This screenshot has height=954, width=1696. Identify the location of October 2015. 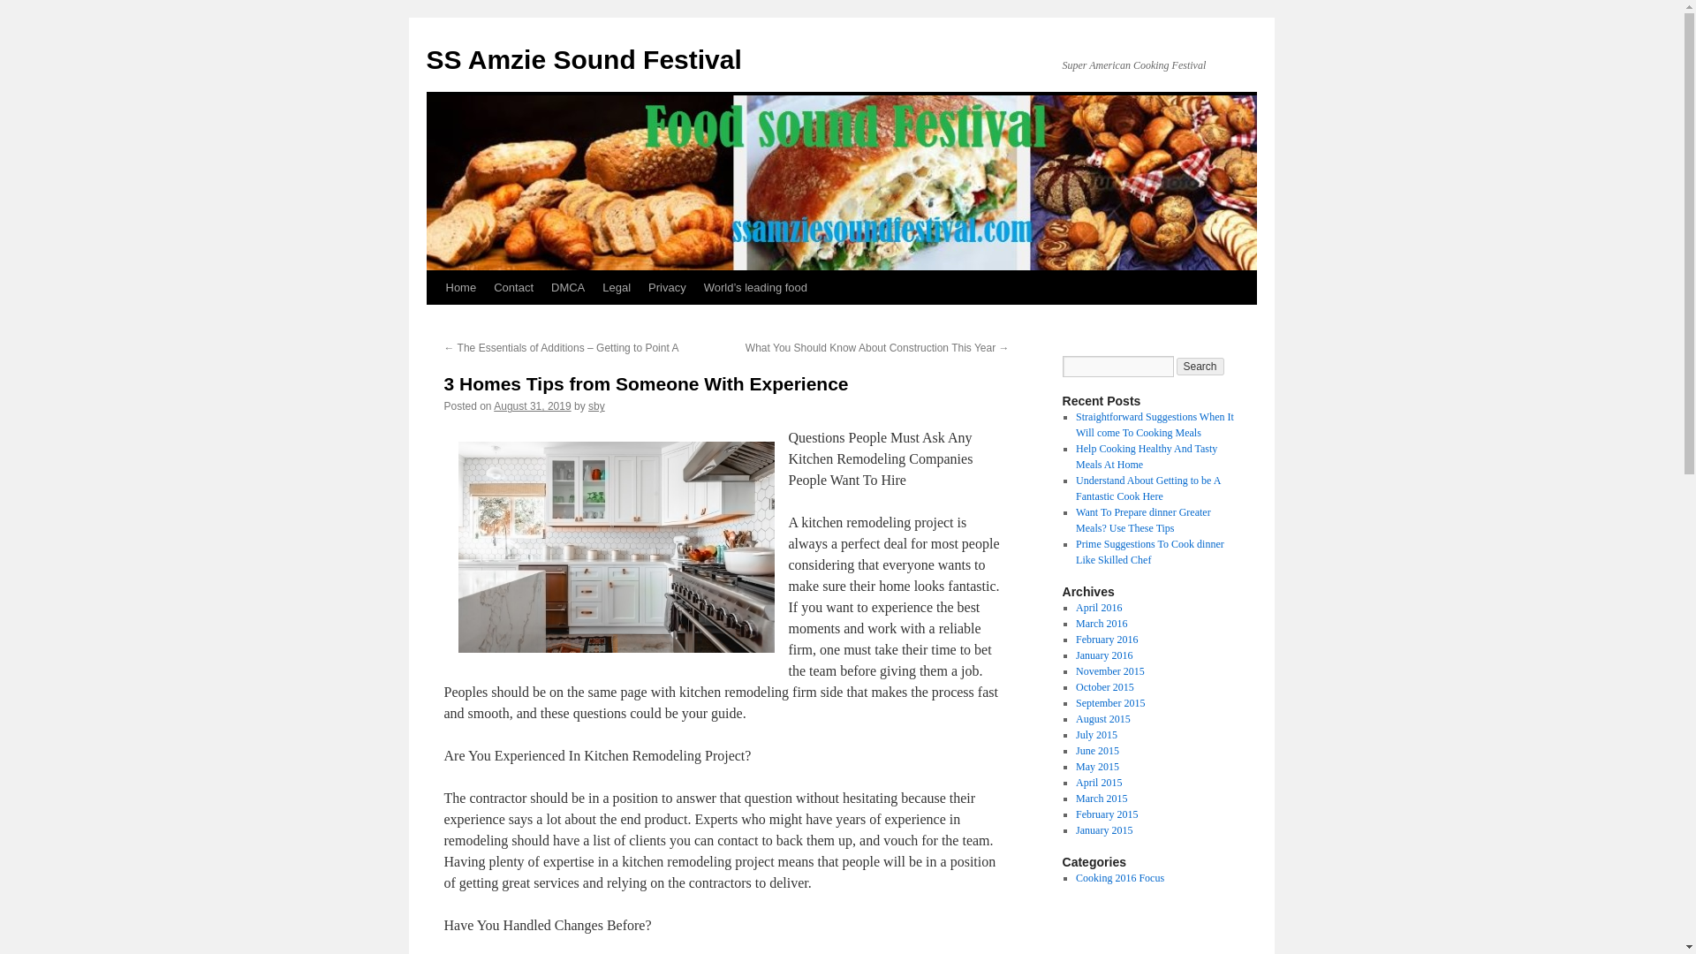
(1104, 687).